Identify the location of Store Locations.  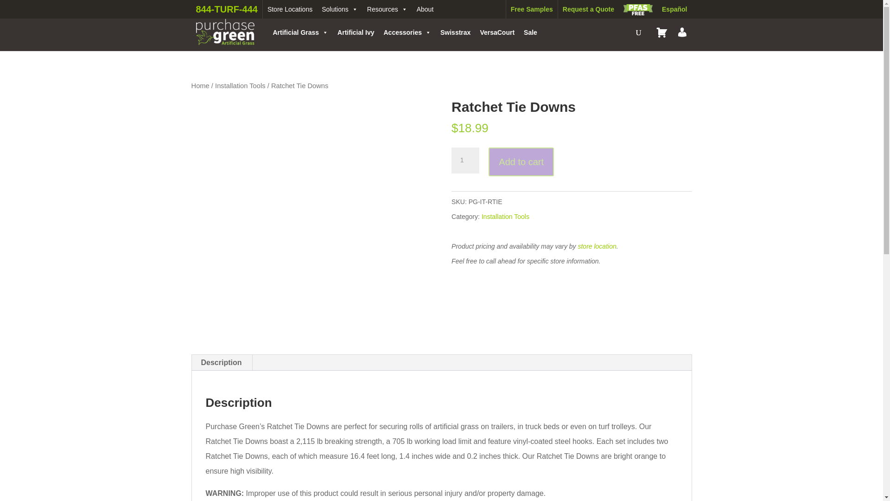
(289, 9).